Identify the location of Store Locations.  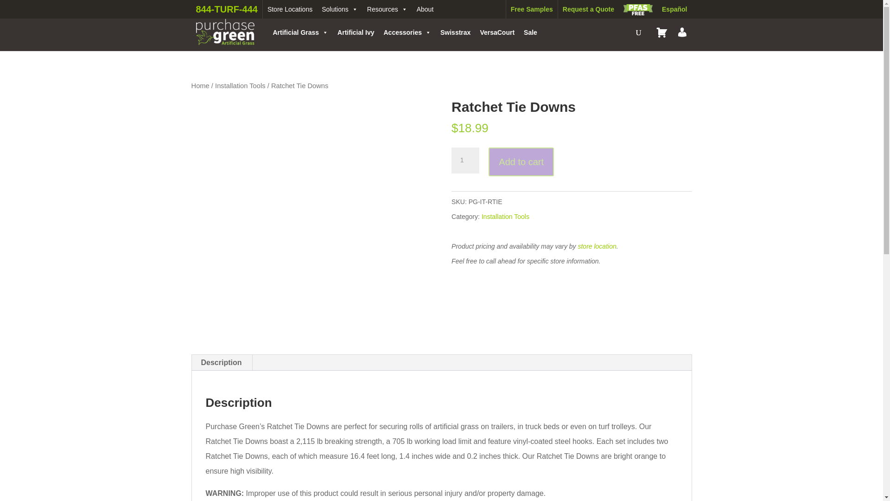
(289, 9).